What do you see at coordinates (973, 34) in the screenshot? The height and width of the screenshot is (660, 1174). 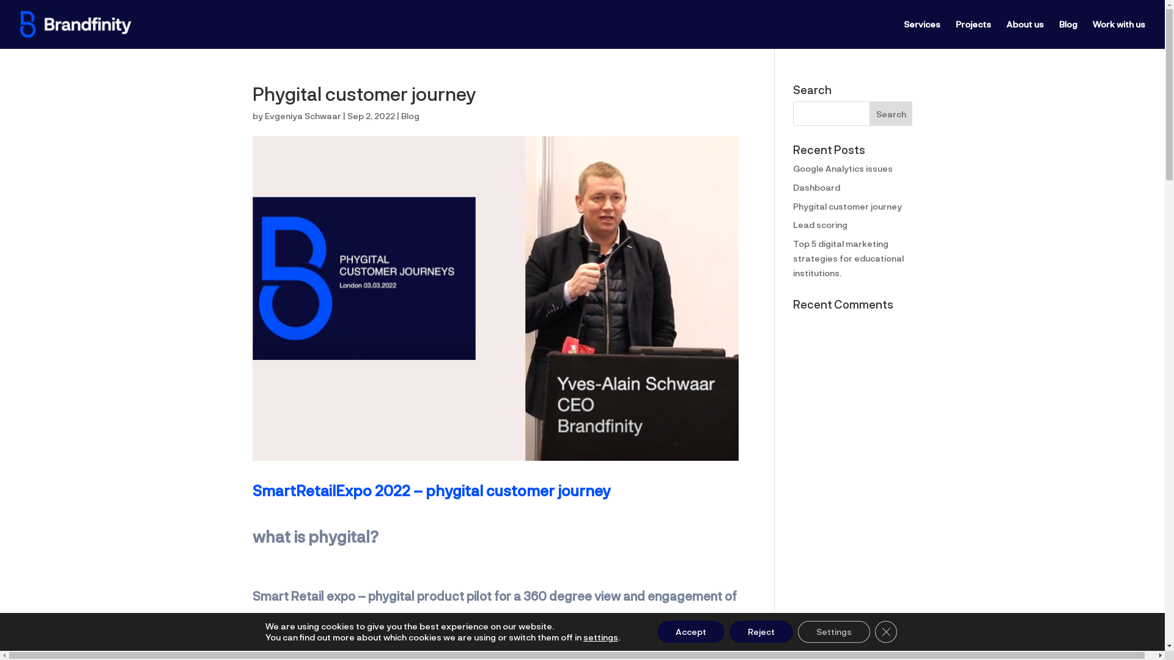 I see `Projects` at bounding box center [973, 34].